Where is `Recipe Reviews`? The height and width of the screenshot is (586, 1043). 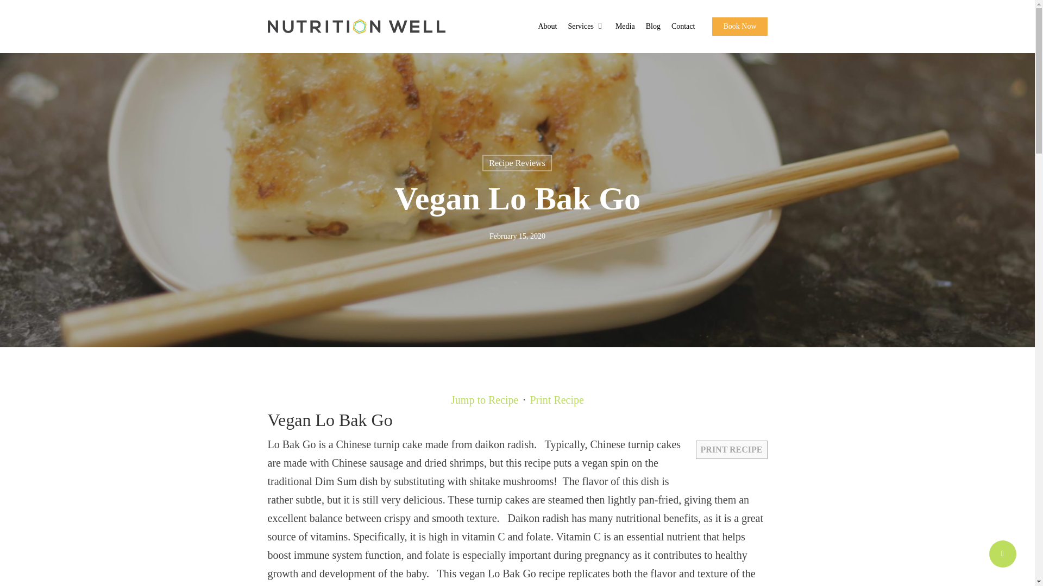 Recipe Reviews is located at coordinates (517, 163).